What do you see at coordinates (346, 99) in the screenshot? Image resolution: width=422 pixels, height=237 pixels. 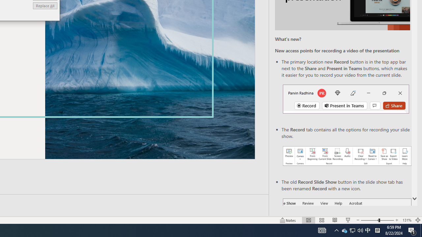 I see `AutomationID: 4105` at bounding box center [346, 99].